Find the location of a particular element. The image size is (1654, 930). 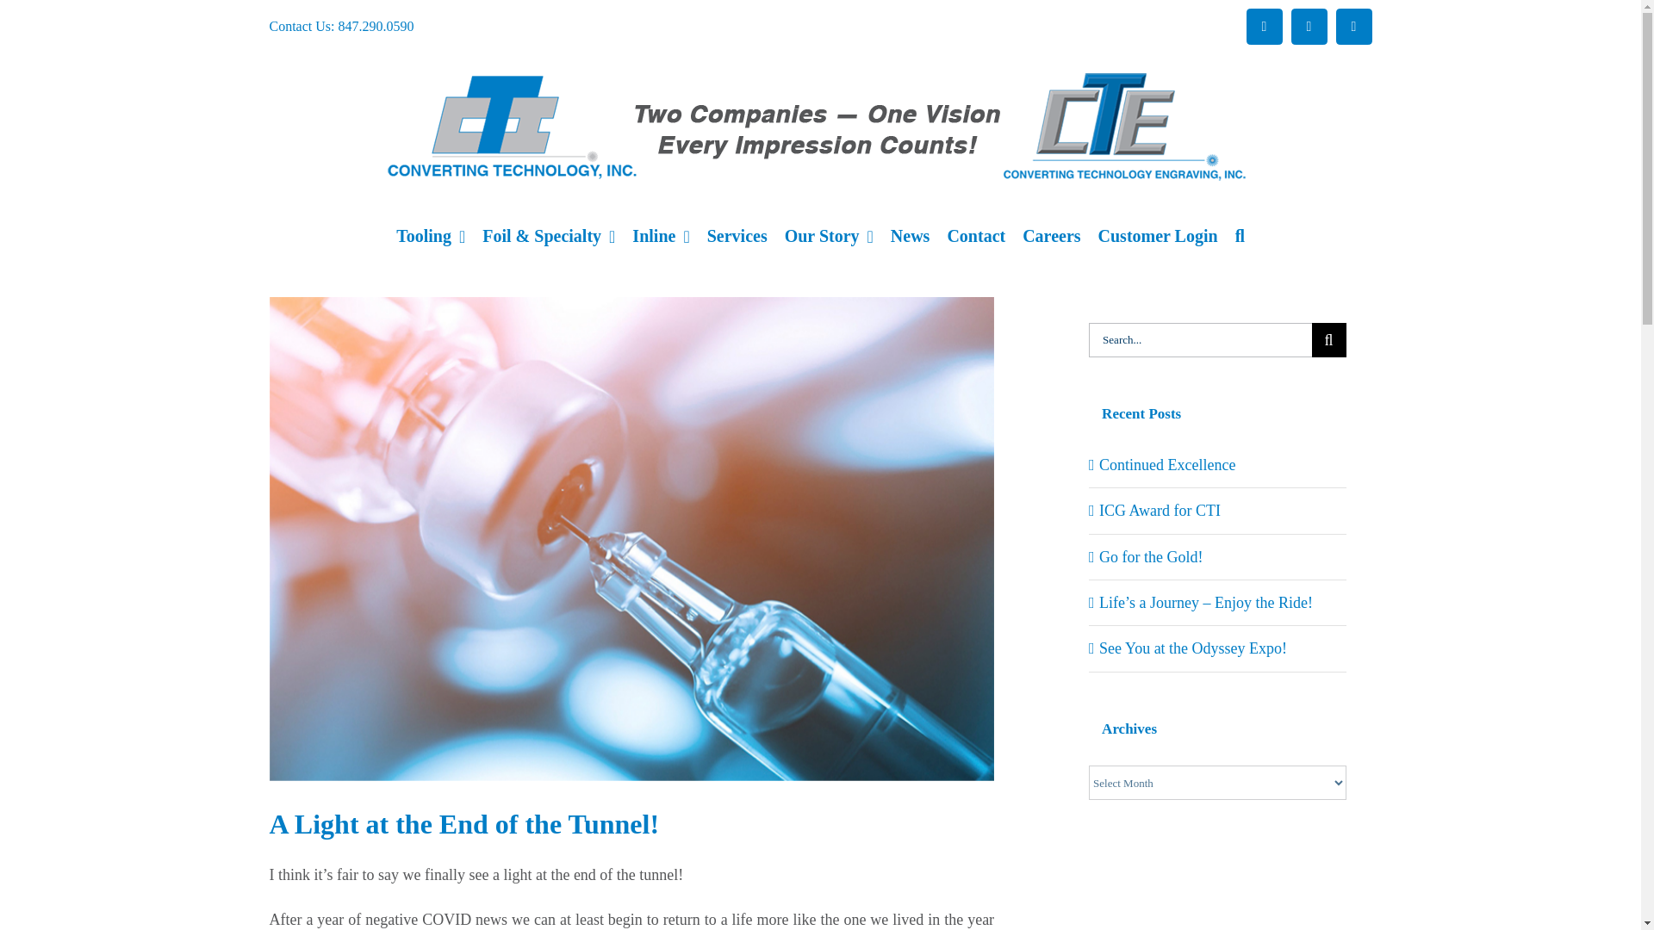

Careers is located at coordinates (1051, 236).